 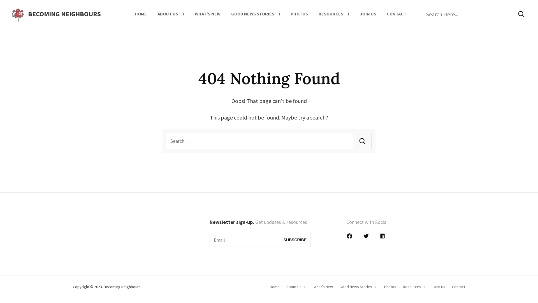 What do you see at coordinates (299, 14) in the screenshot?
I see `PHOTOS` at bounding box center [299, 14].